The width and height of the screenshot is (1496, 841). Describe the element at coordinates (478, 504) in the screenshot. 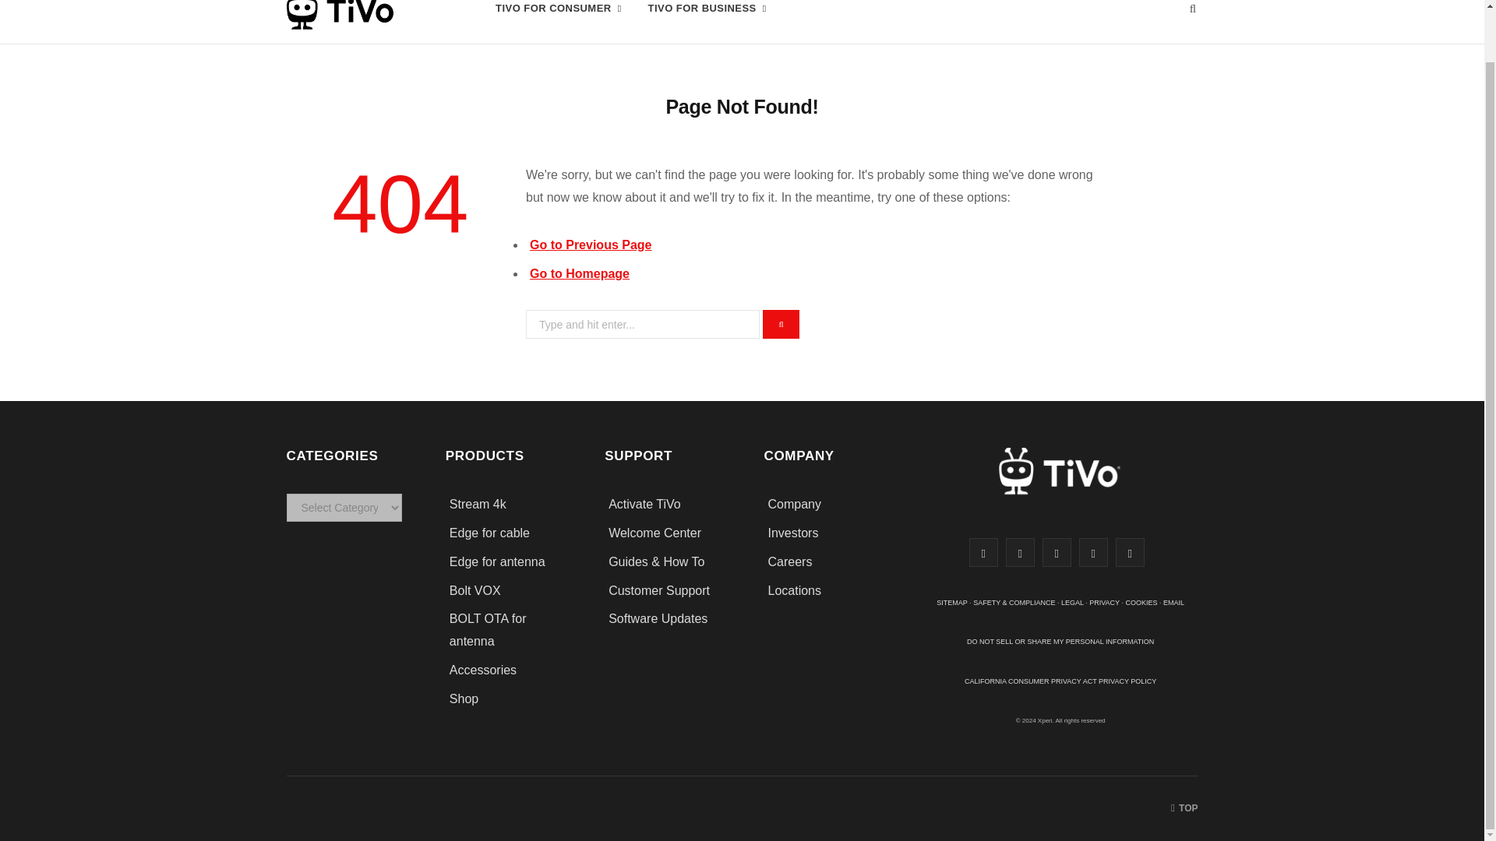

I see `Stream 4k` at that location.